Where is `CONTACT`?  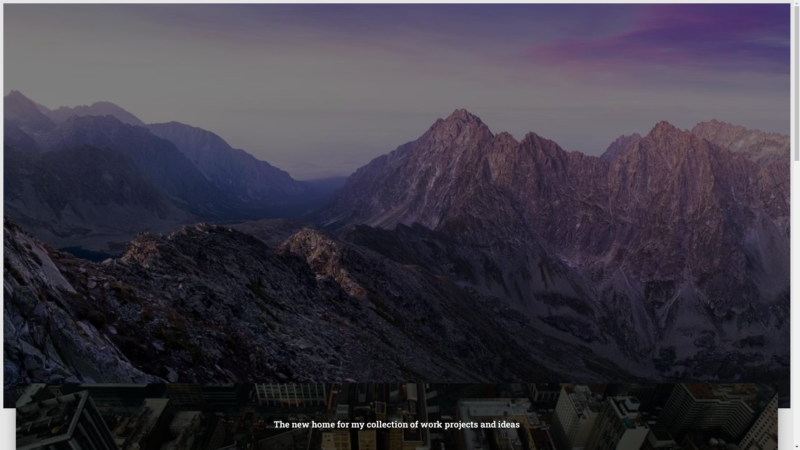
CONTACT is located at coordinates (192, 37).